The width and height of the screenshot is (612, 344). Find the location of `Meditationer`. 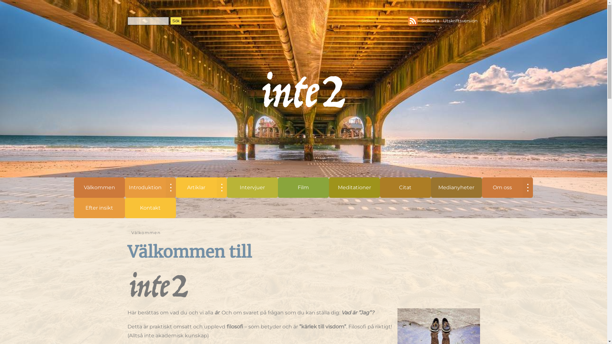

Meditationer is located at coordinates (354, 188).